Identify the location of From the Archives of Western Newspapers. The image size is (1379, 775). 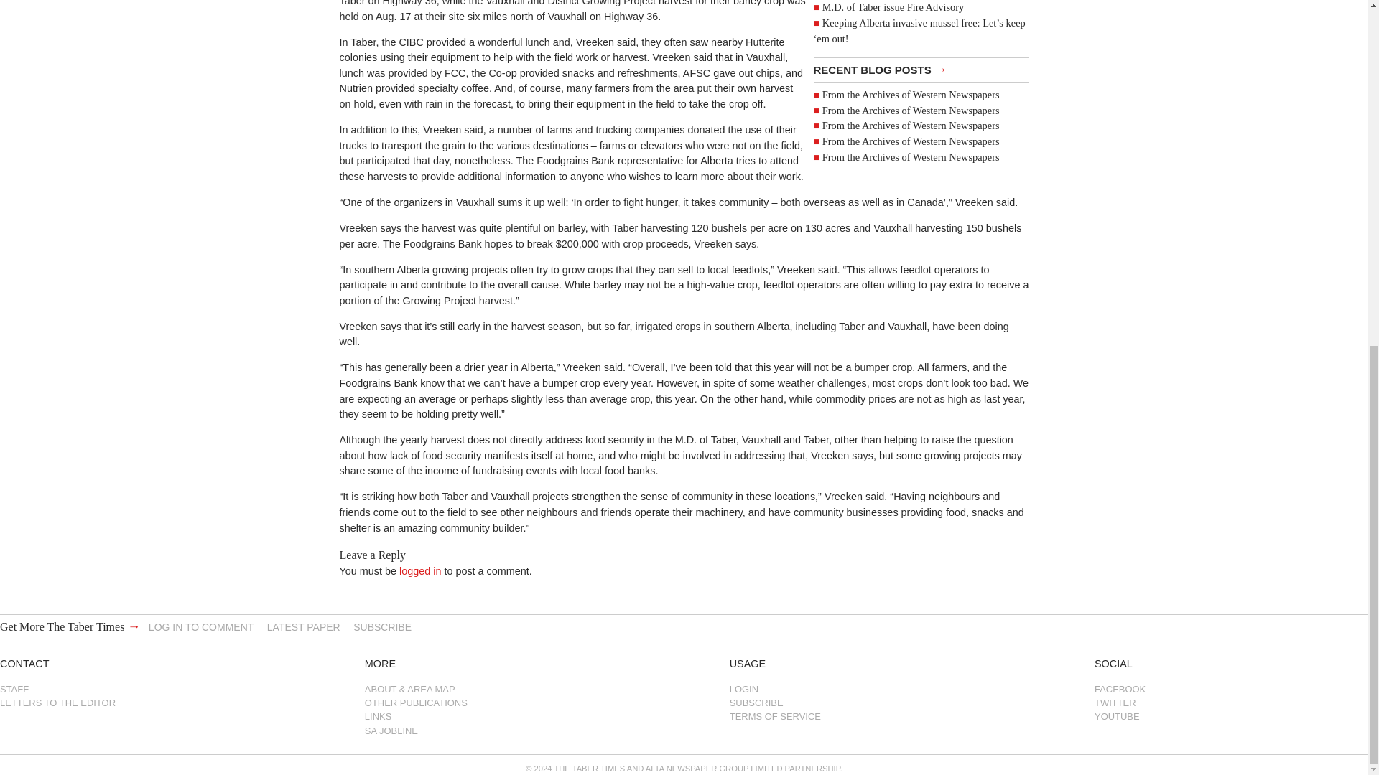
(911, 156).